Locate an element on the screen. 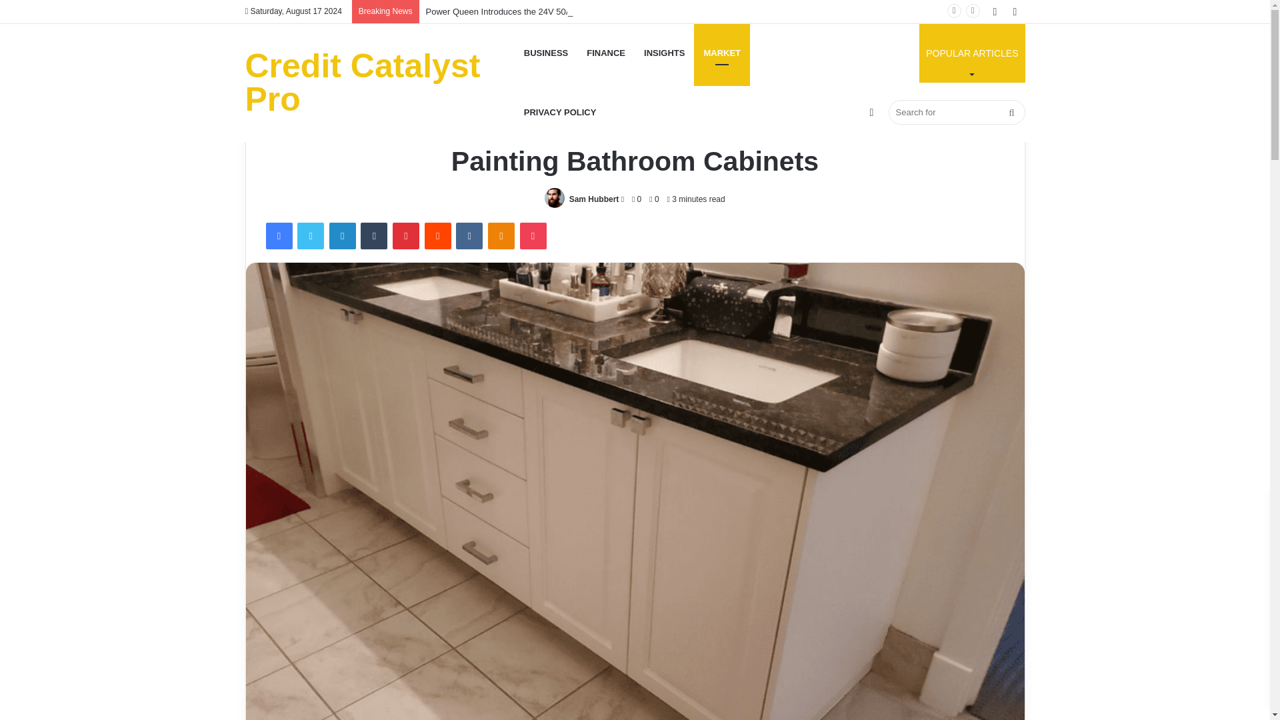 The width and height of the screenshot is (1280, 720). MARKET is located at coordinates (721, 53).